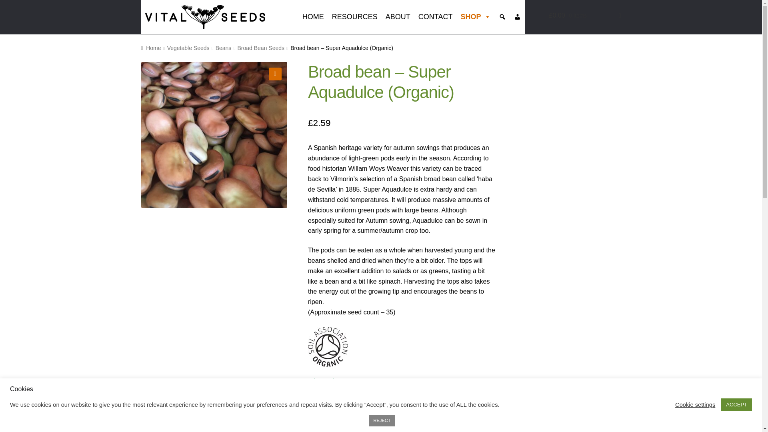 The image size is (768, 432). Describe the element at coordinates (475, 17) in the screenshot. I see `SHOP` at that location.